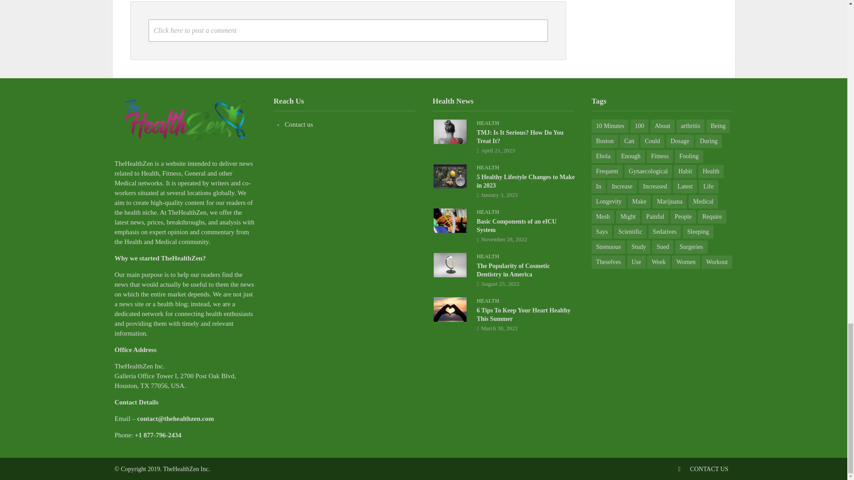 The width and height of the screenshot is (854, 480). I want to click on Basic Components of an eICU System, so click(450, 220).